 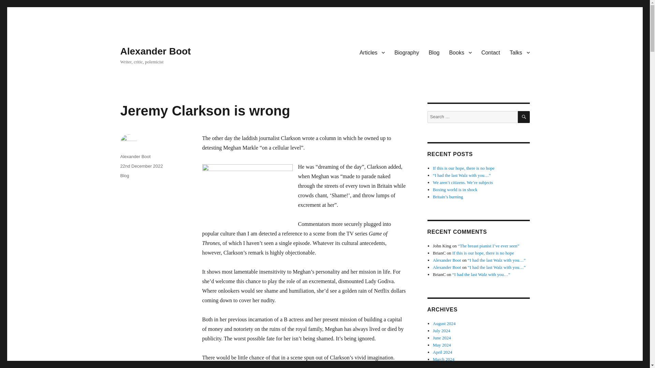 I want to click on Search for:, so click(x=472, y=117).